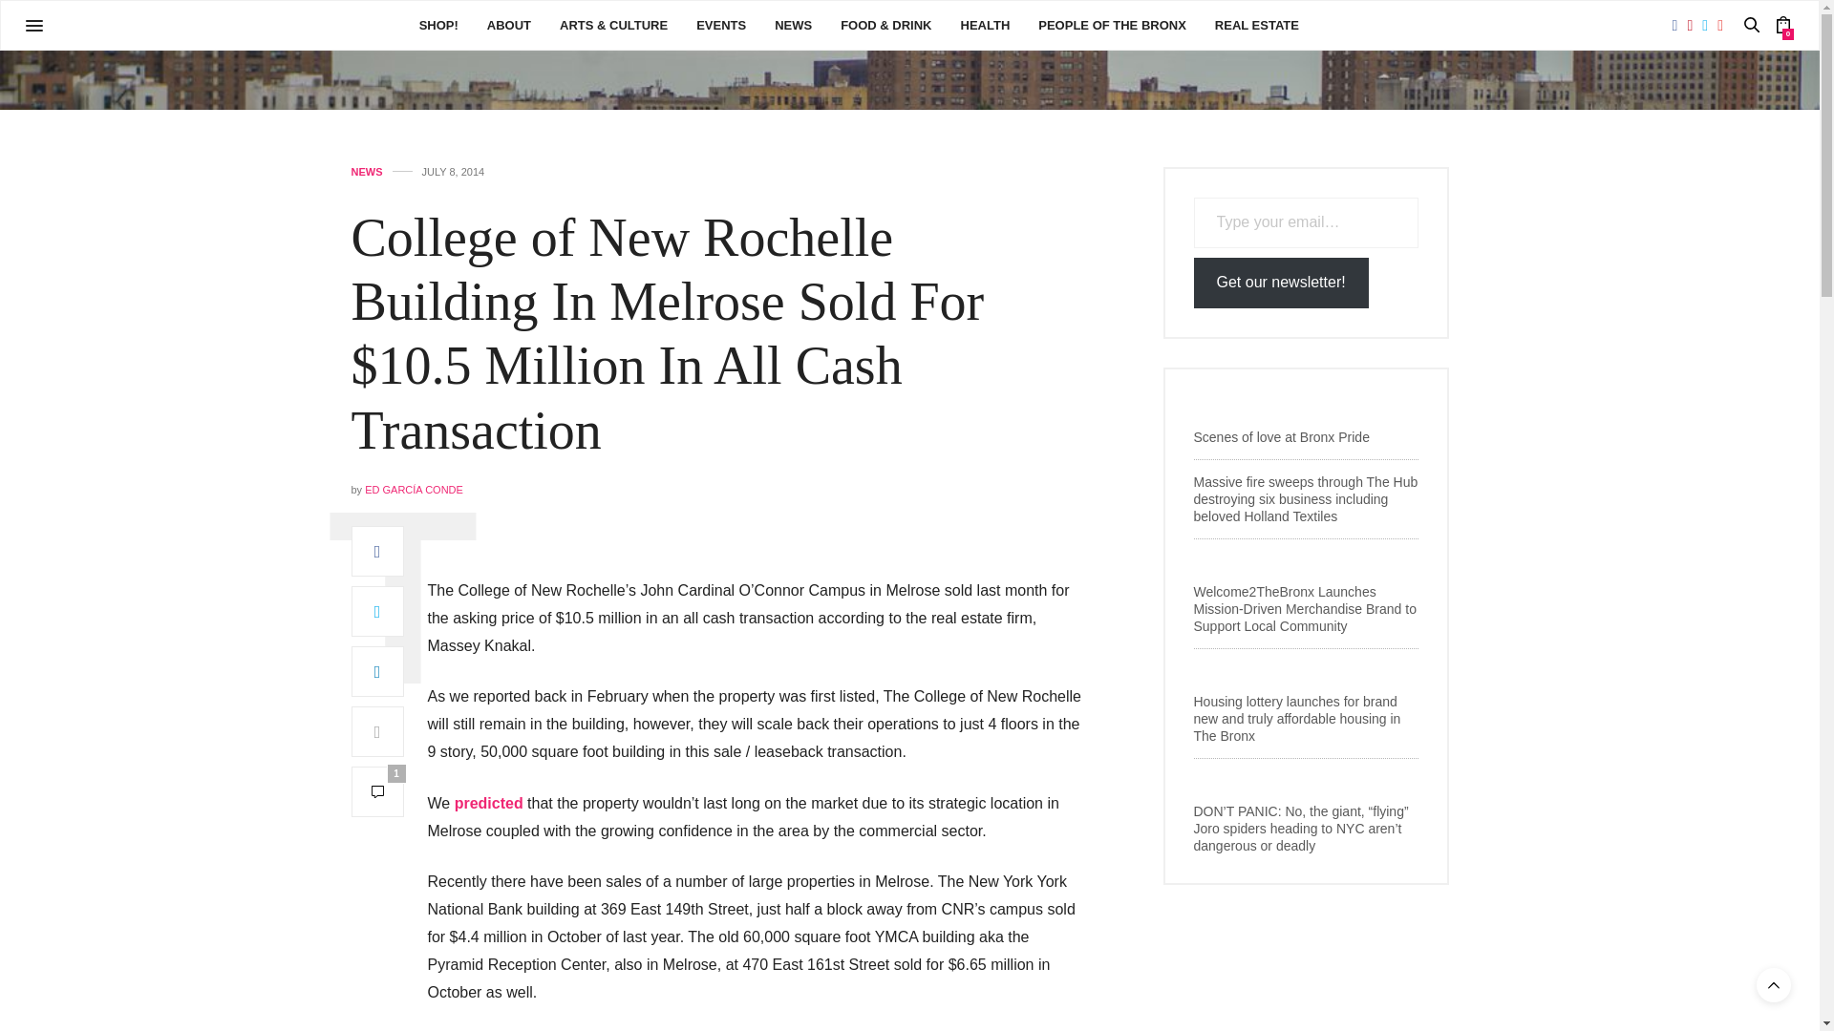 The width and height of the screenshot is (1834, 1031). I want to click on HEALTH, so click(986, 25).